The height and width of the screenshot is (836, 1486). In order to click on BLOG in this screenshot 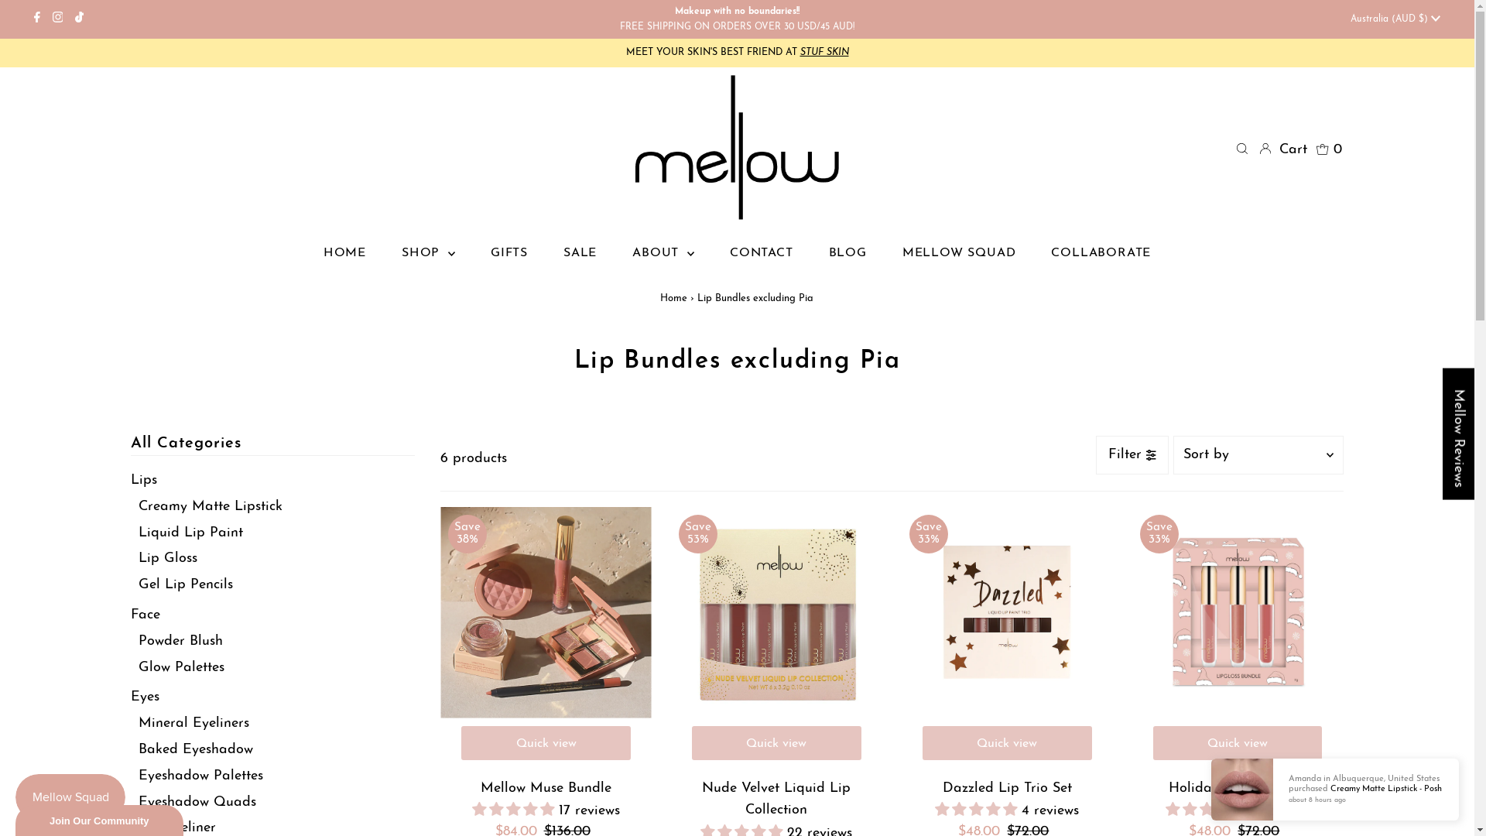, I will do `click(848, 253)`.